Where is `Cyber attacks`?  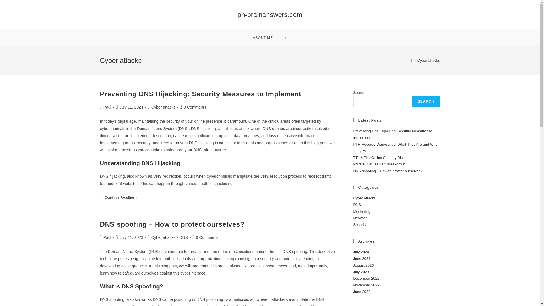
Cyber attacks is located at coordinates (428, 61).